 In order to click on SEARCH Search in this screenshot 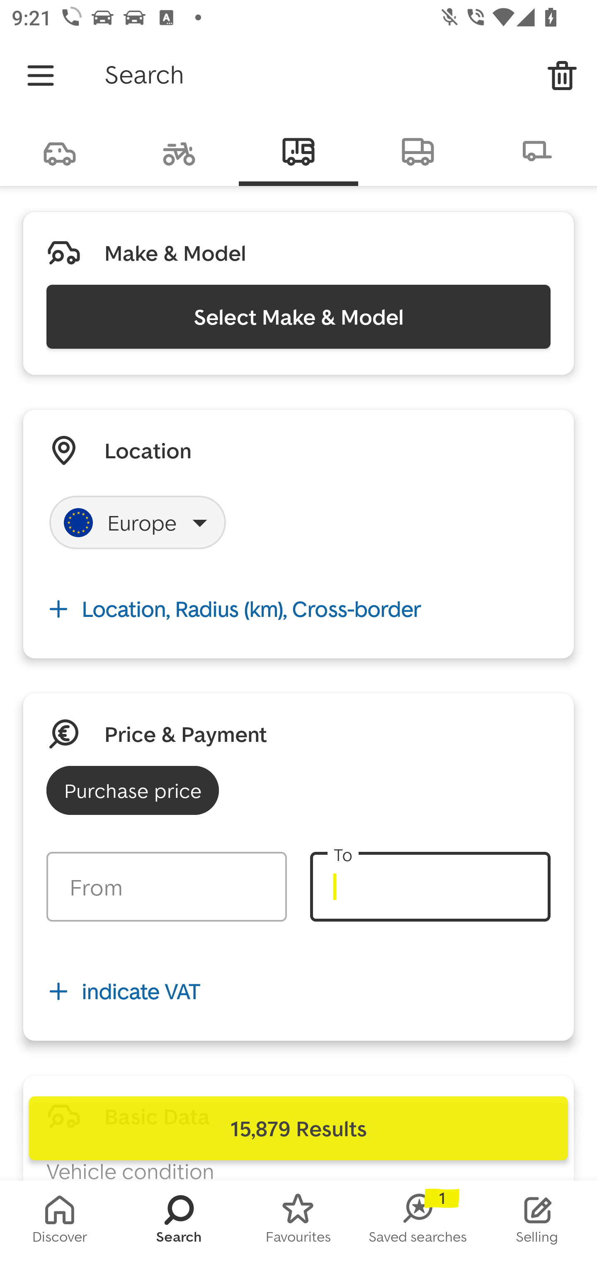, I will do `click(179, 1221)`.